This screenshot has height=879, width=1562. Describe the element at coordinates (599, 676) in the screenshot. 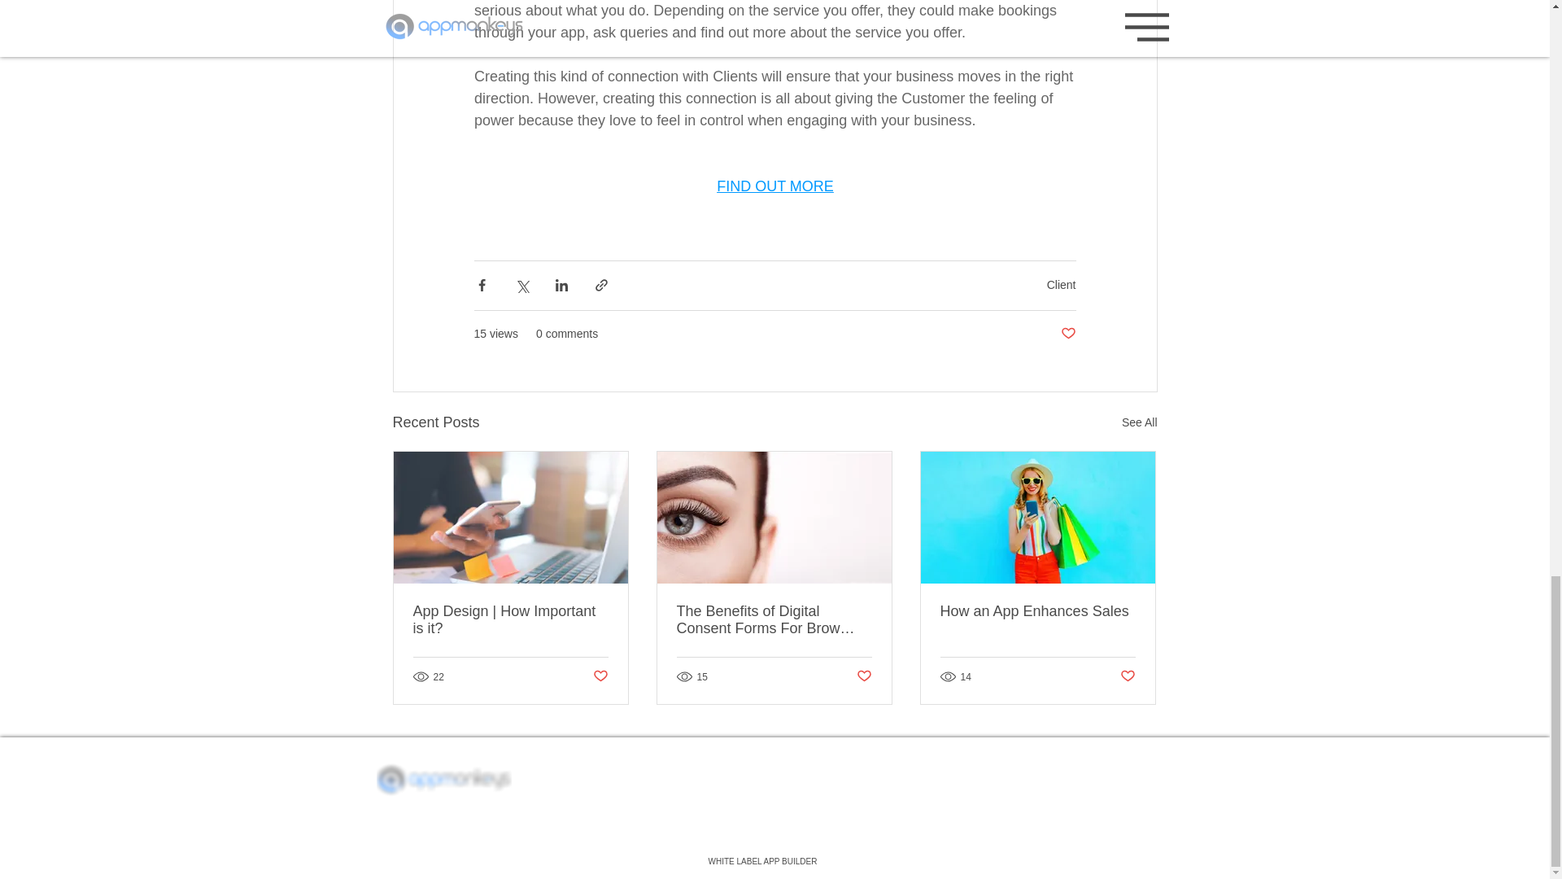

I see `Post not marked as liked` at that location.